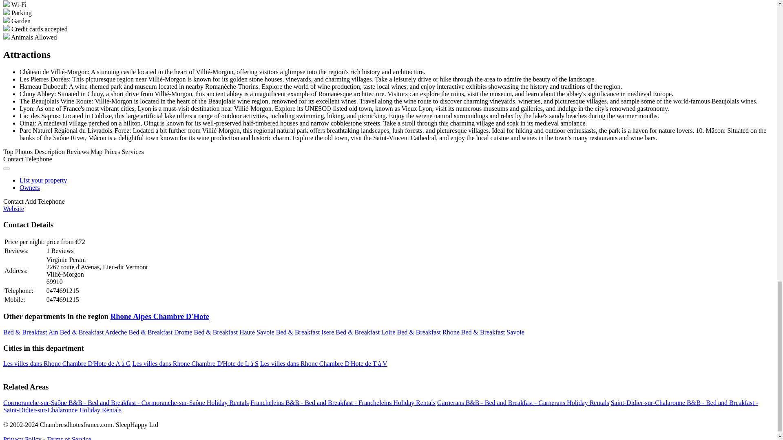  Describe the element at coordinates (77, 152) in the screenshot. I see `Reviews` at that location.